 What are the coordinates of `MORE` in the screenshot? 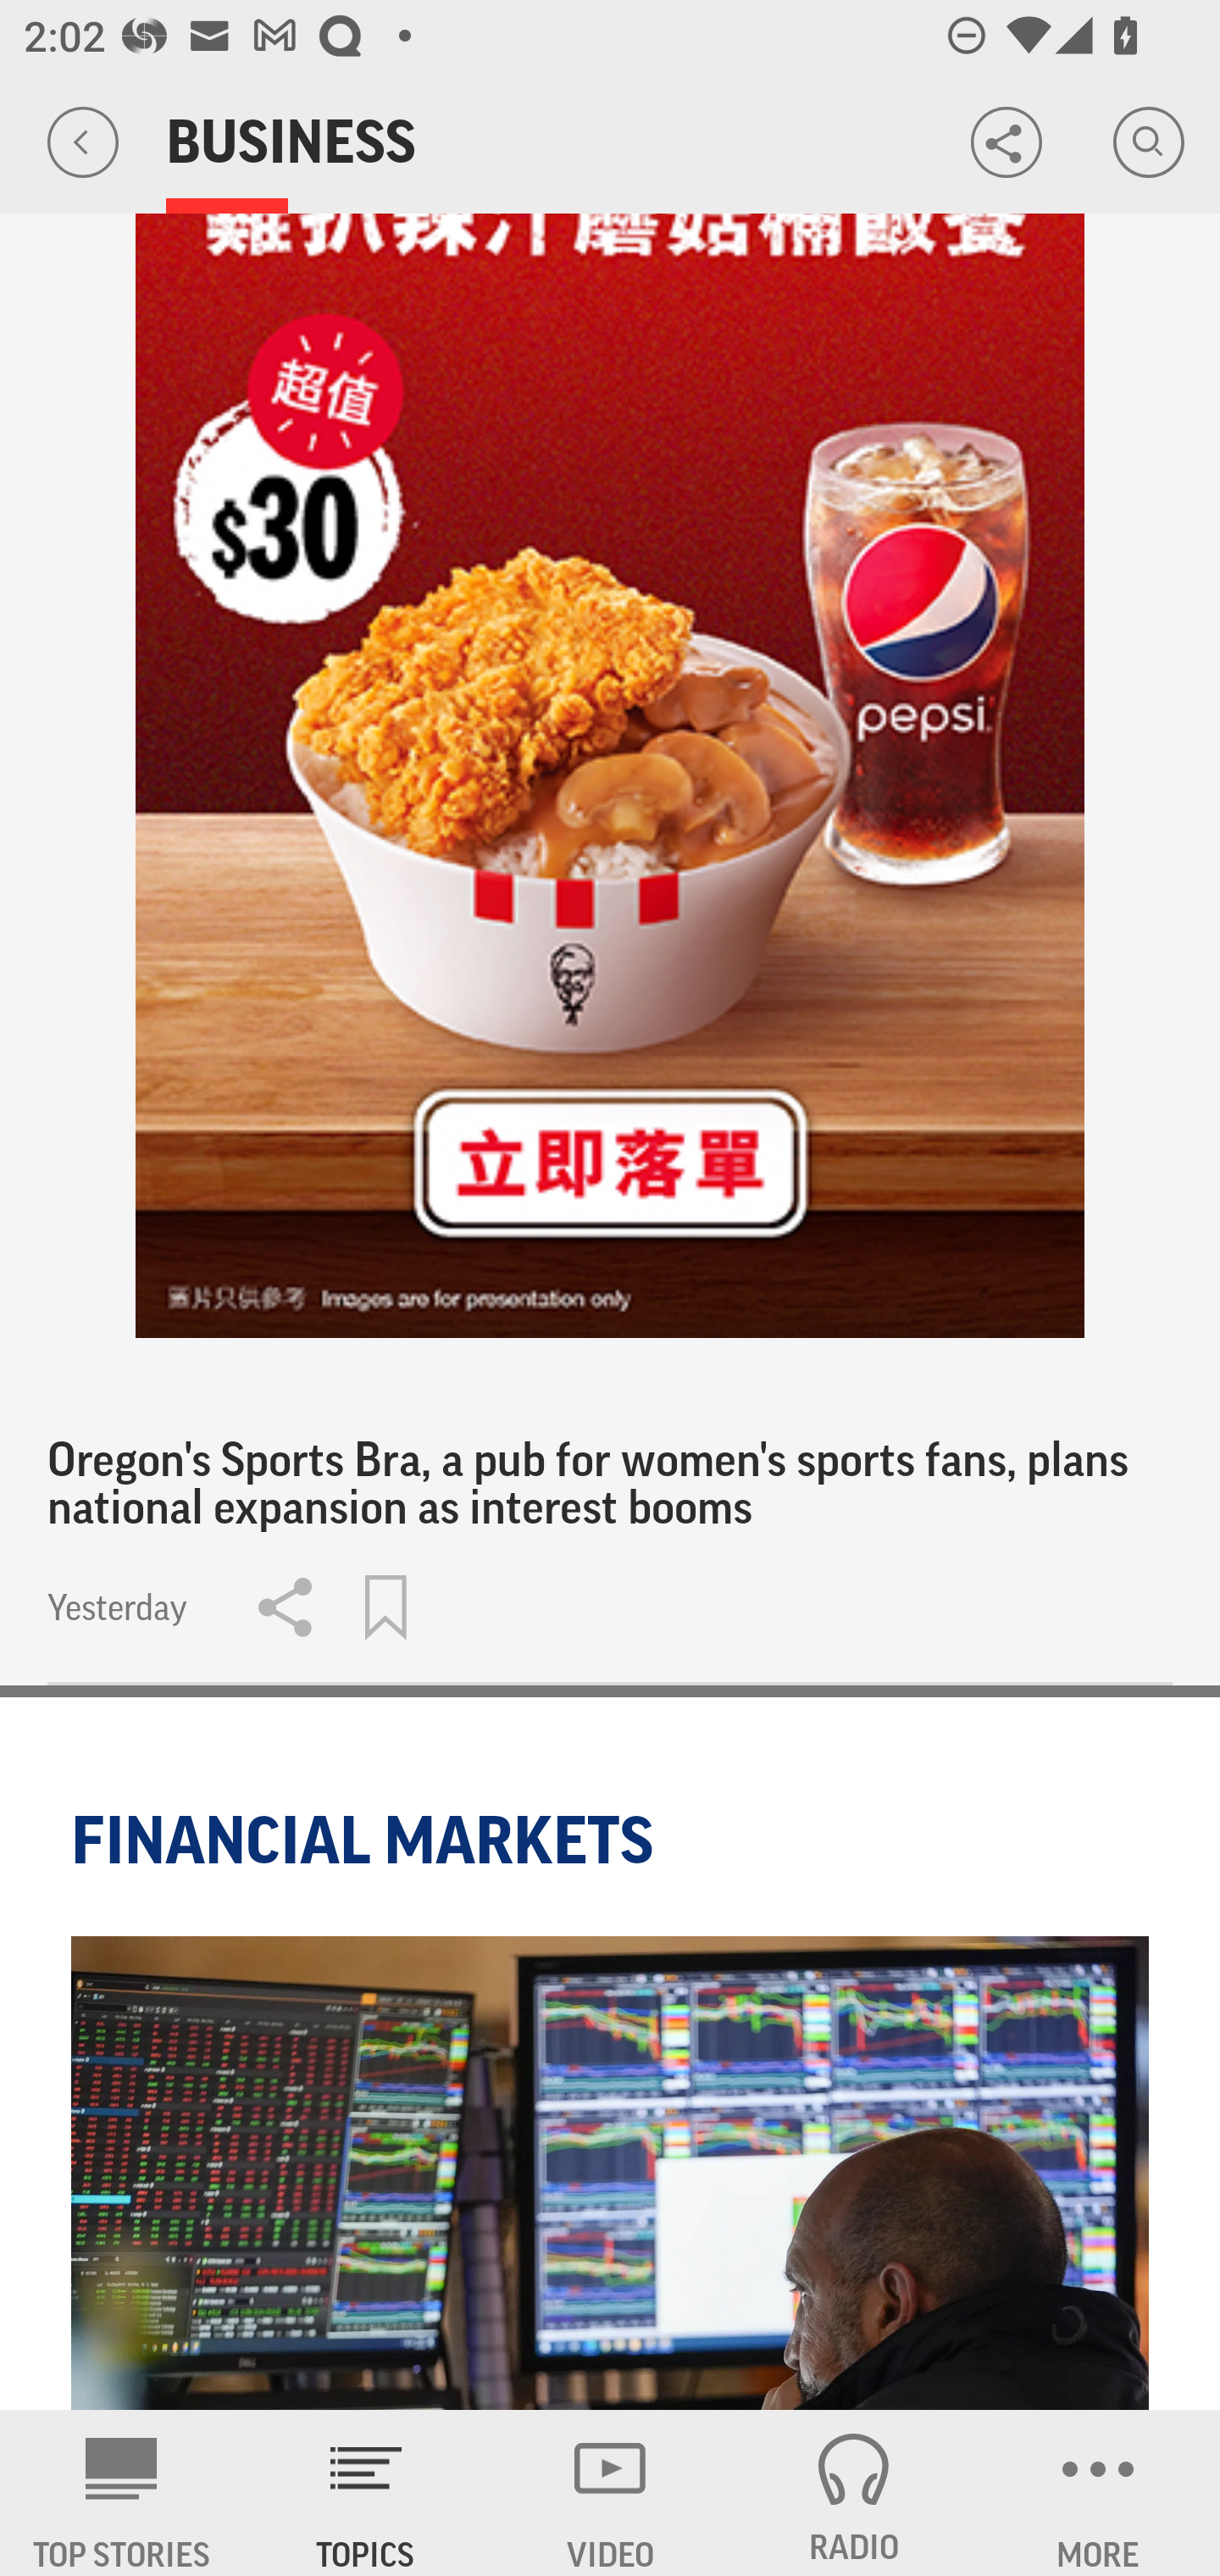 It's located at (1098, 2493).